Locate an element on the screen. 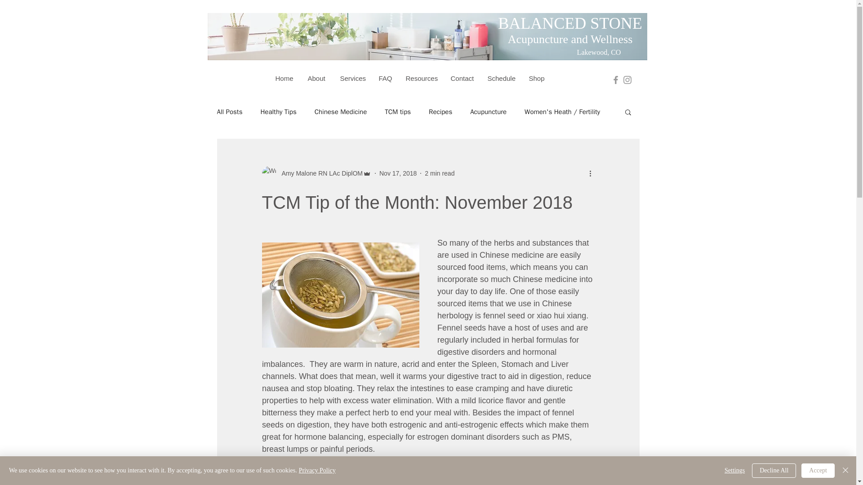 This screenshot has height=485, width=863. Shop is located at coordinates (537, 78).